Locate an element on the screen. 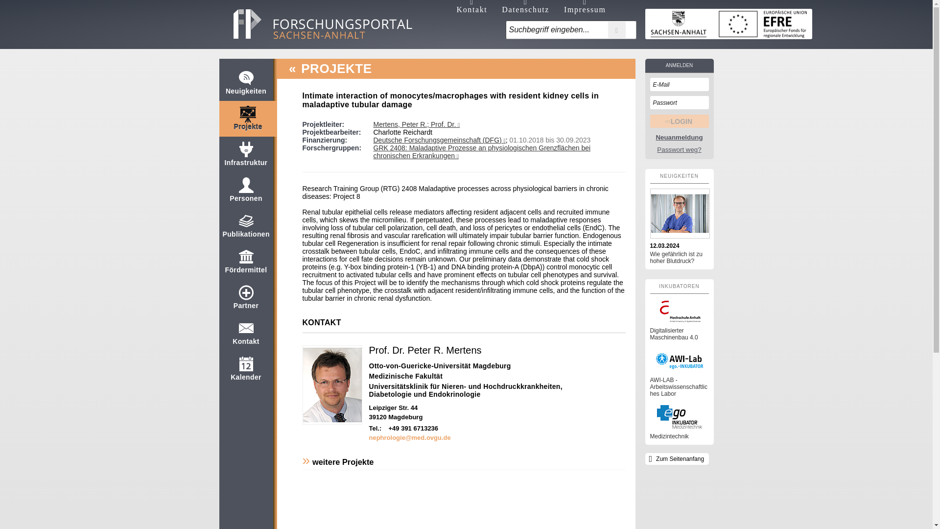 The height and width of the screenshot is (529, 940). Impressum is located at coordinates (585, 7).